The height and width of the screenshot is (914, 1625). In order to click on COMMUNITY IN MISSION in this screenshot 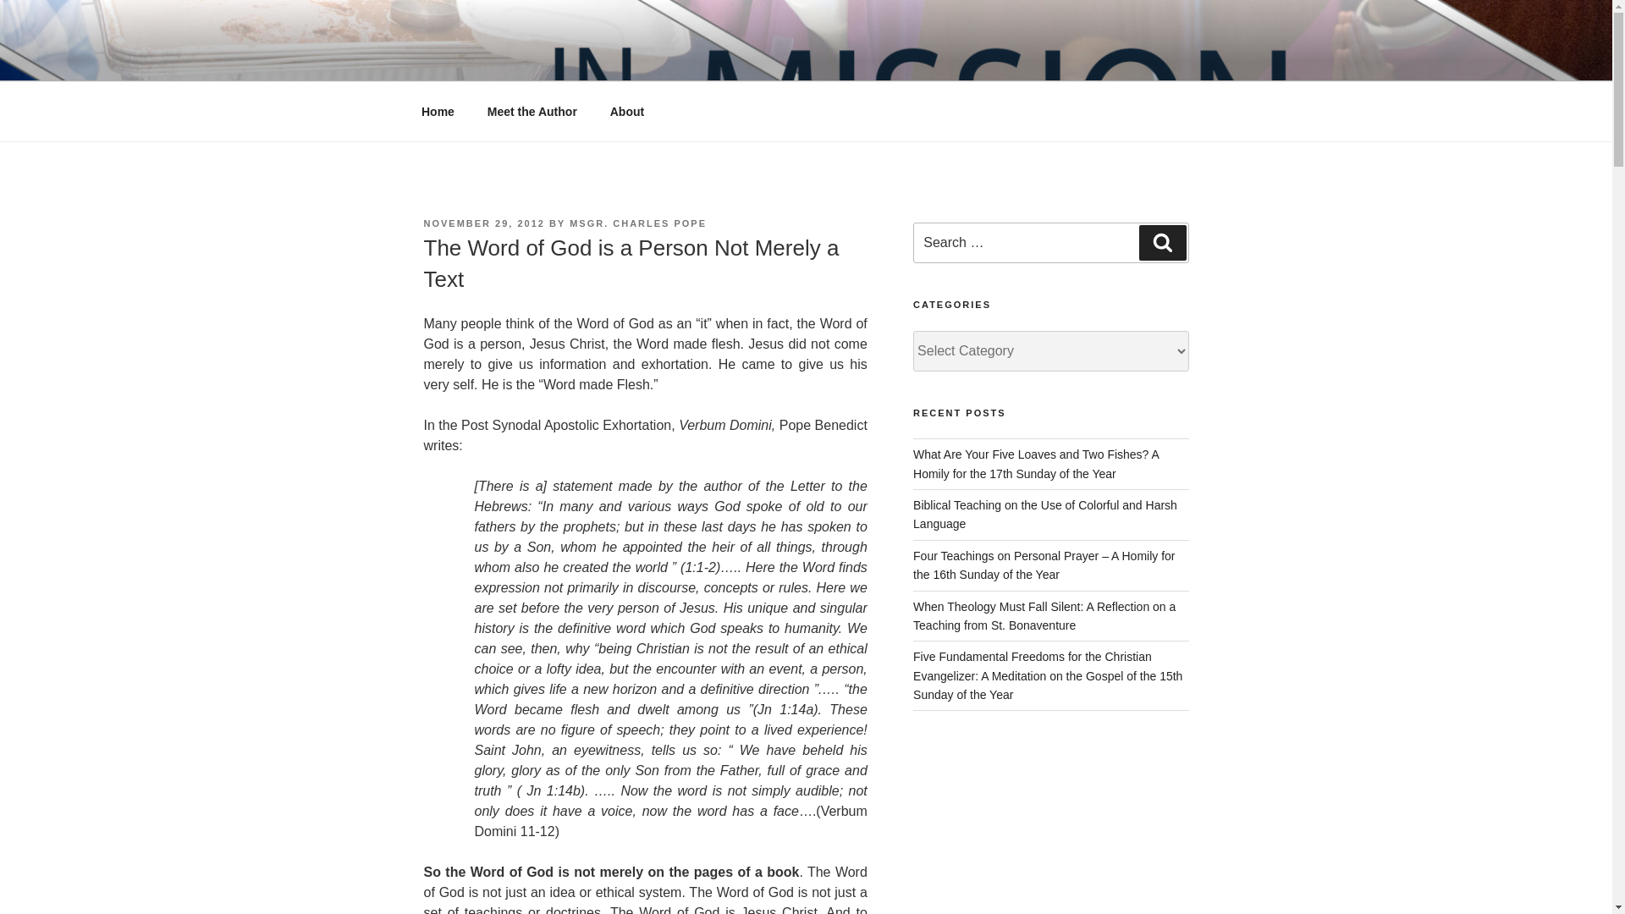, I will do `click(628, 59)`.